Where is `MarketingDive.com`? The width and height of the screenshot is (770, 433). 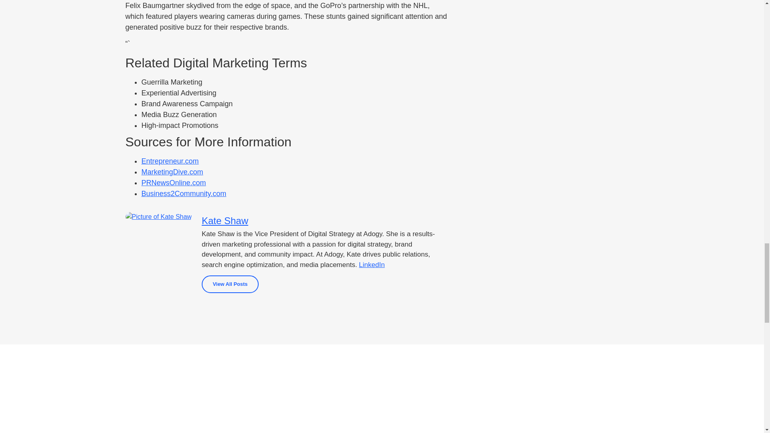
MarketingDive.com is located at coordinates (172, 172).